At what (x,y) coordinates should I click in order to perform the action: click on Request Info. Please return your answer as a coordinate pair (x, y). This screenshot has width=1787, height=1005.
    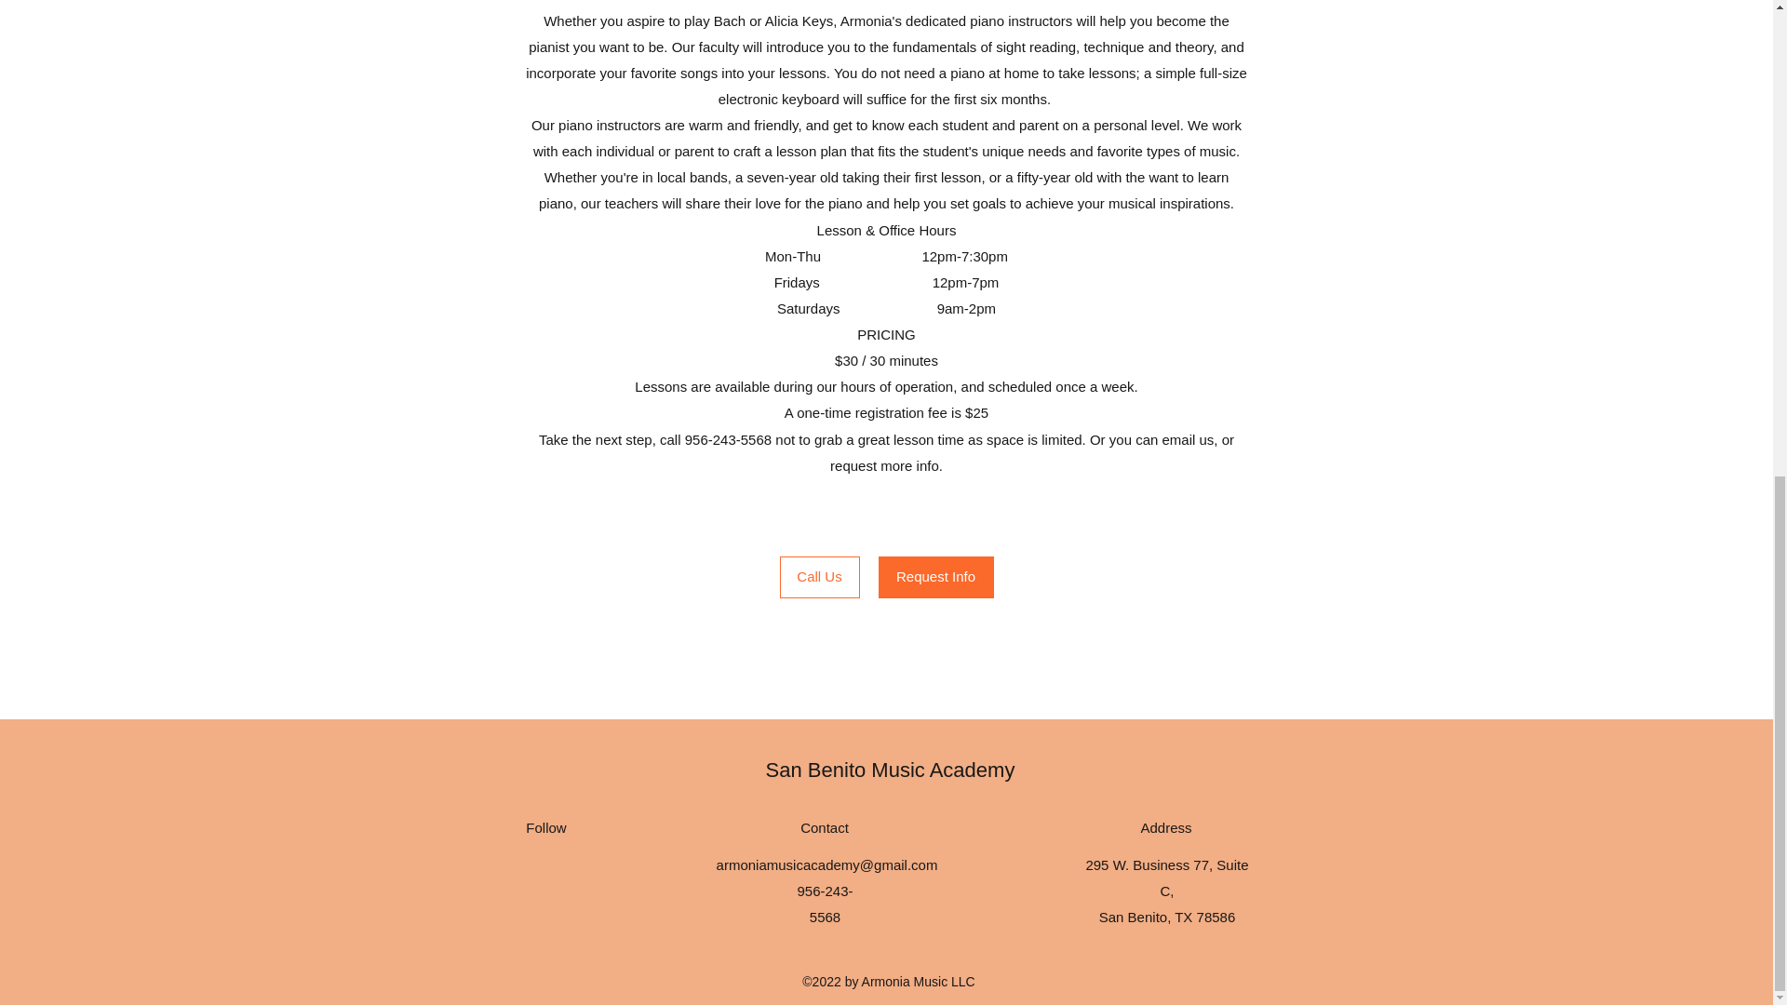
    Looking at the image, I should click on (936, 577).